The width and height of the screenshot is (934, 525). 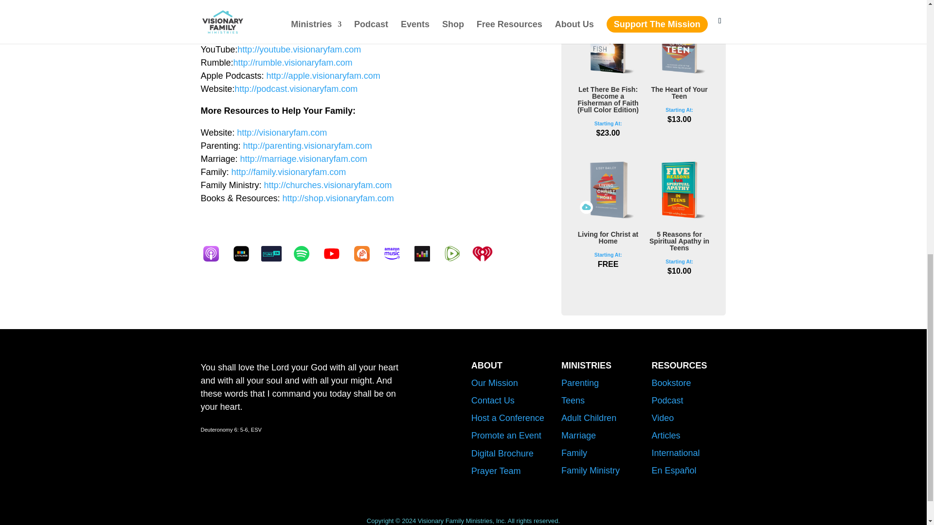 What do you see at coordinates (396, 254) in the screenshot?
I see `Amazon-Music` at bounding box center [396, 254].